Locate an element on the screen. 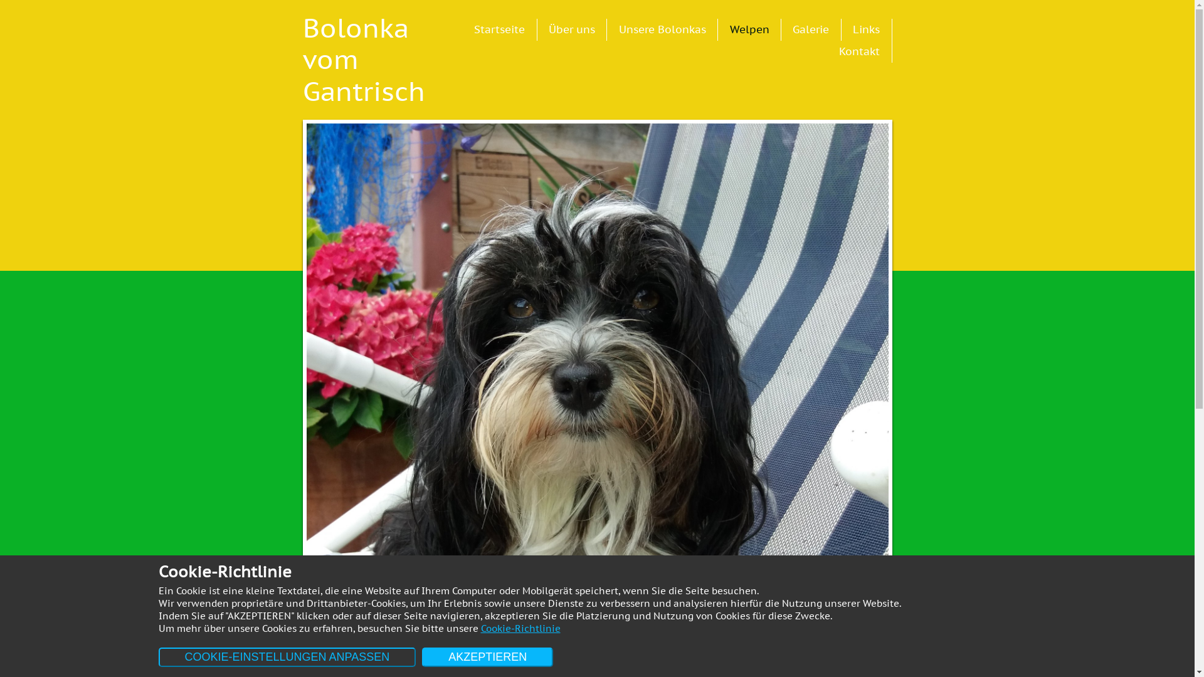 The height and width of the screenshot is (677, 1204). Welpen is located at coordinates (750, 29).